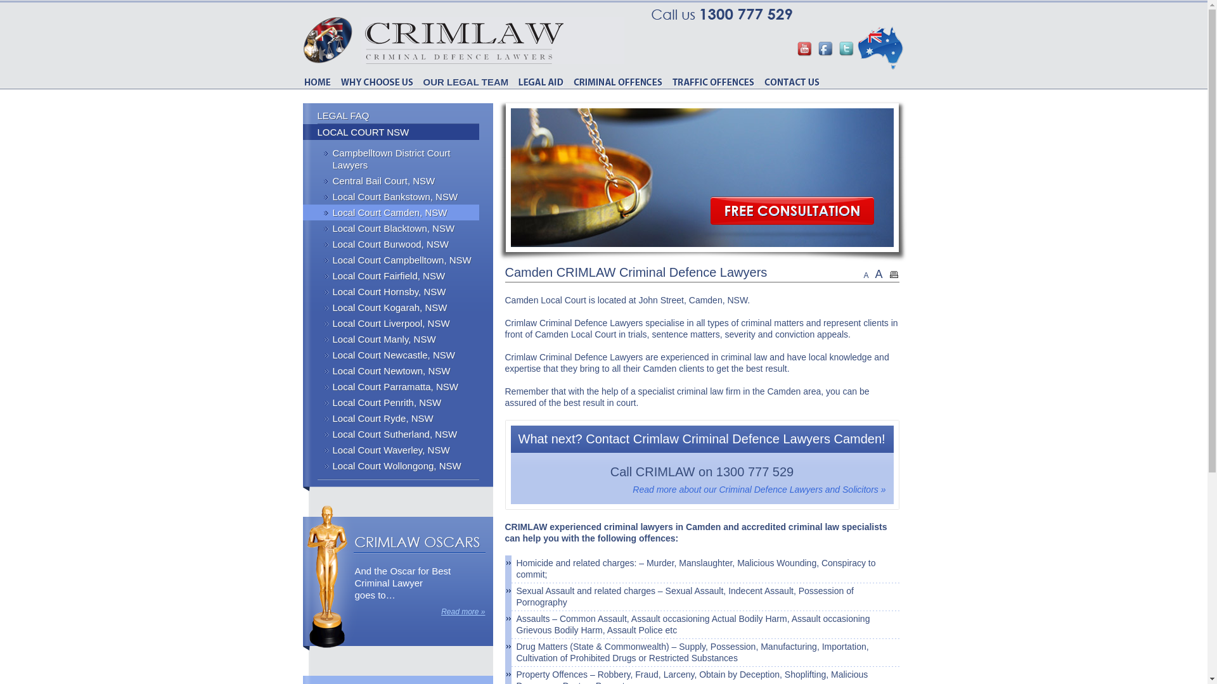 This screenshot has height=684, width=1217. Describe the element at coordinates (391, 308) in the screenshot. I see `Local Court Kogarah, NSW` at that location.